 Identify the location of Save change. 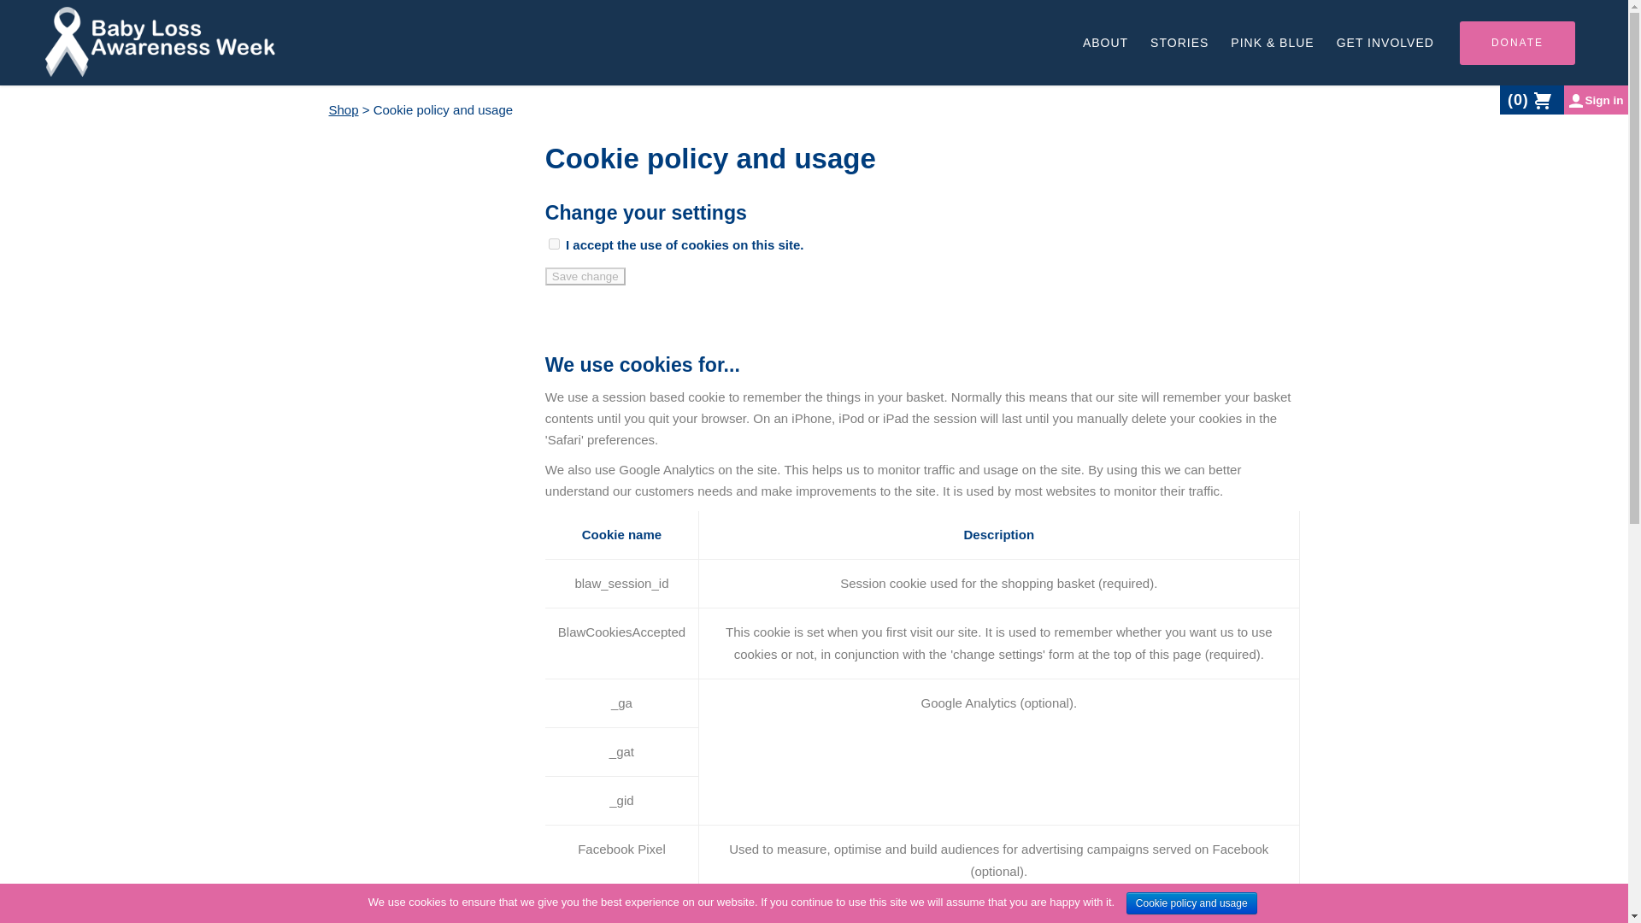
(585, 276).